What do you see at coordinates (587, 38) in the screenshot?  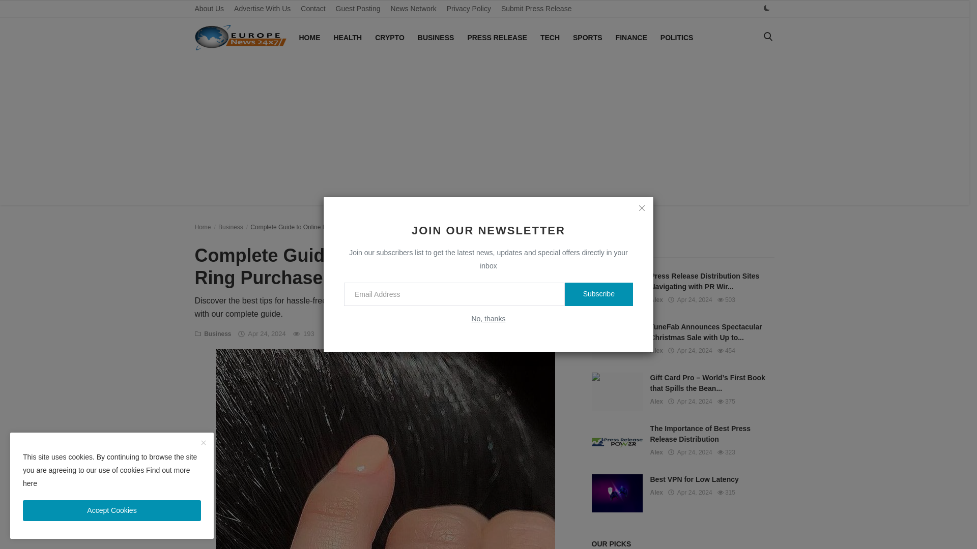 I see `SPORTS` at bounding box center [587, 38].